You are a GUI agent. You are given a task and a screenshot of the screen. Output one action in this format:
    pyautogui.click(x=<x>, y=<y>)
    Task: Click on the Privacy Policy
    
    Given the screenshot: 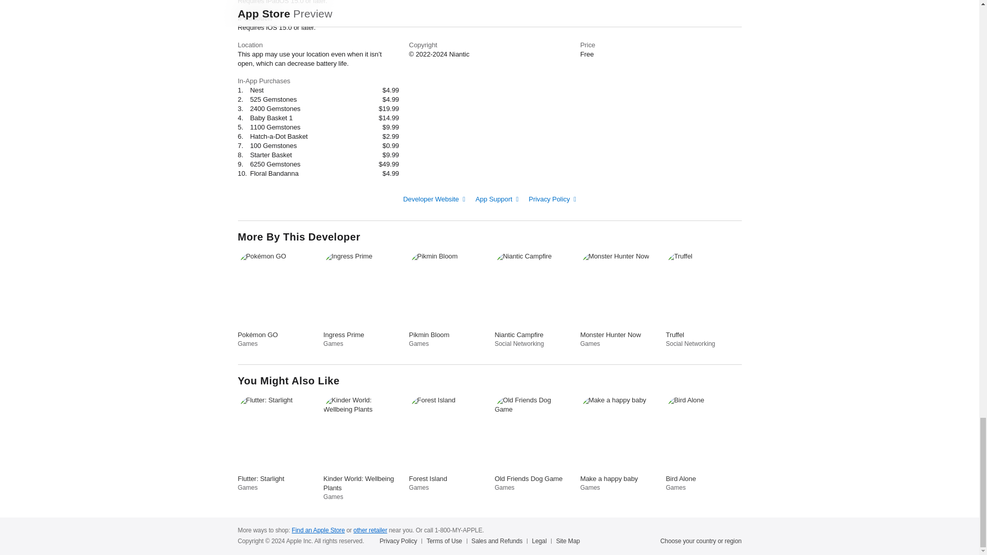 What is the action you would take?
    pyautogui.click(x=553, y=199)
    